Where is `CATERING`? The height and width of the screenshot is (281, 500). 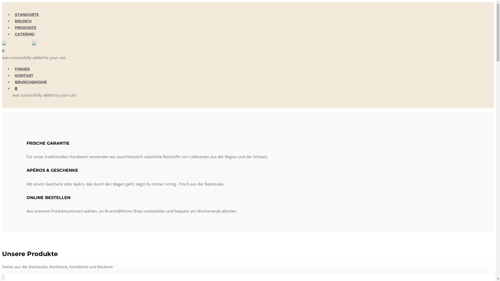
CATERING is located at coordinates (25, 34).